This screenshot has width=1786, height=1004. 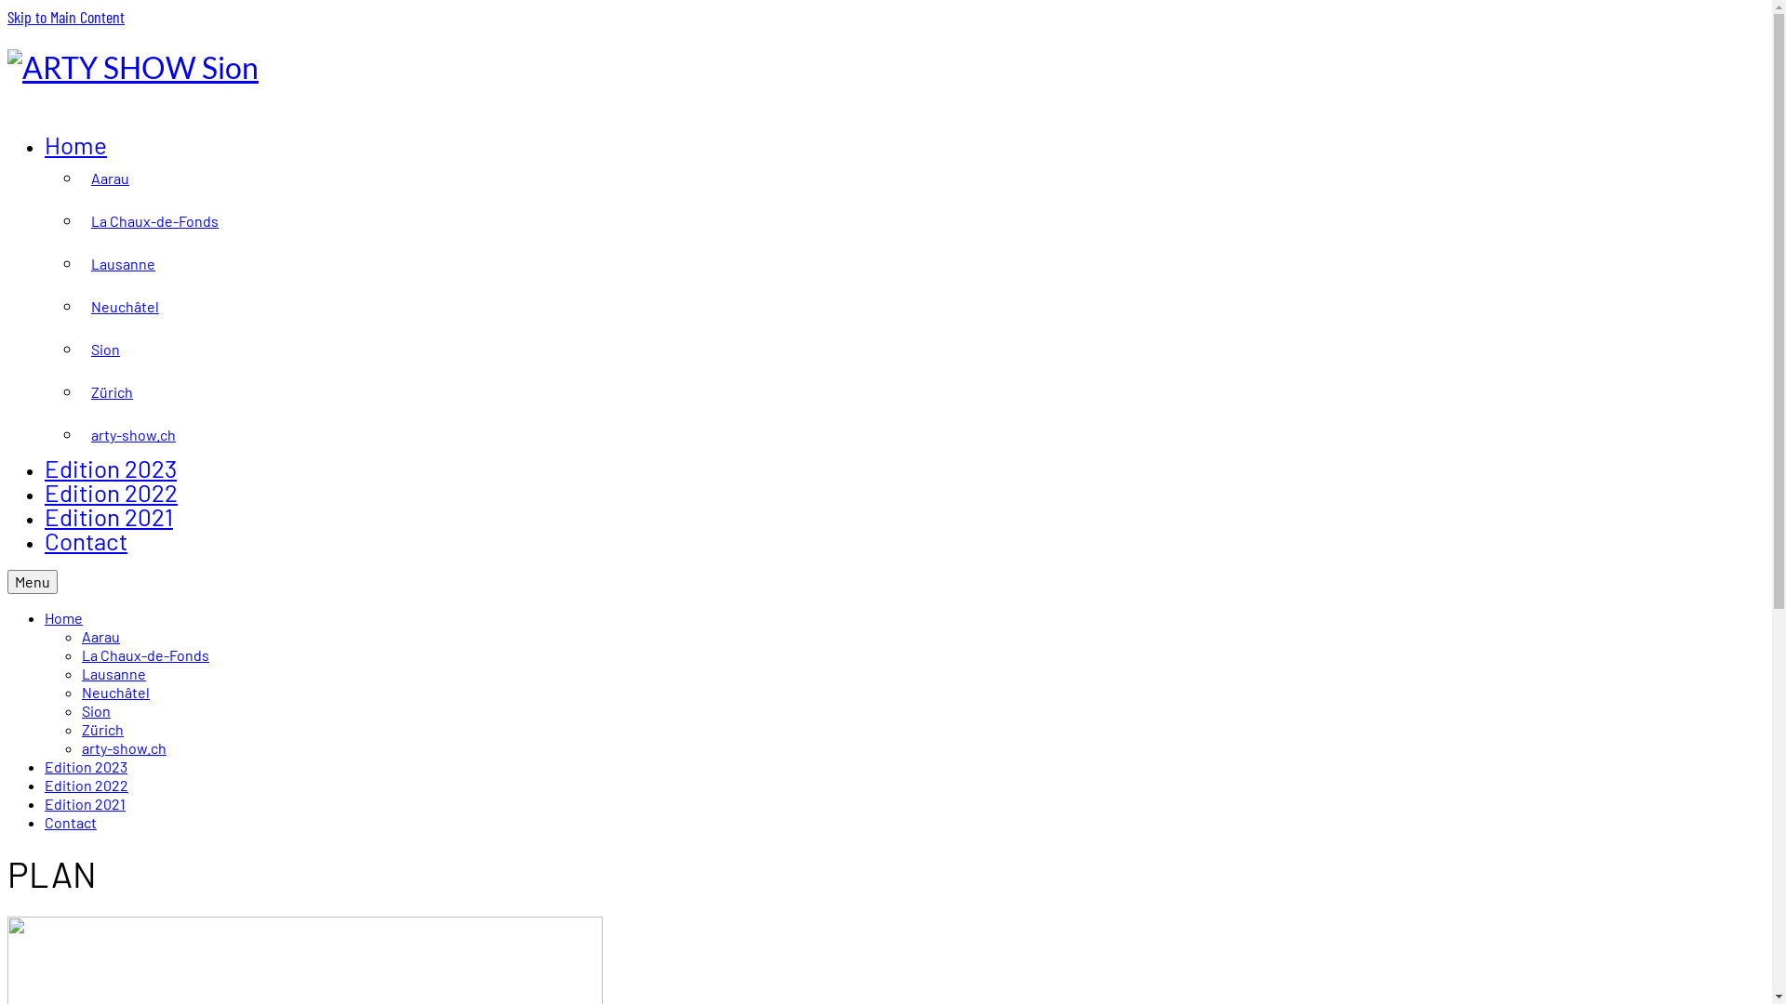 What do you see at coordinates (63, 617) in the screenshot?
I see `Home` at bounding box center [63, 617].